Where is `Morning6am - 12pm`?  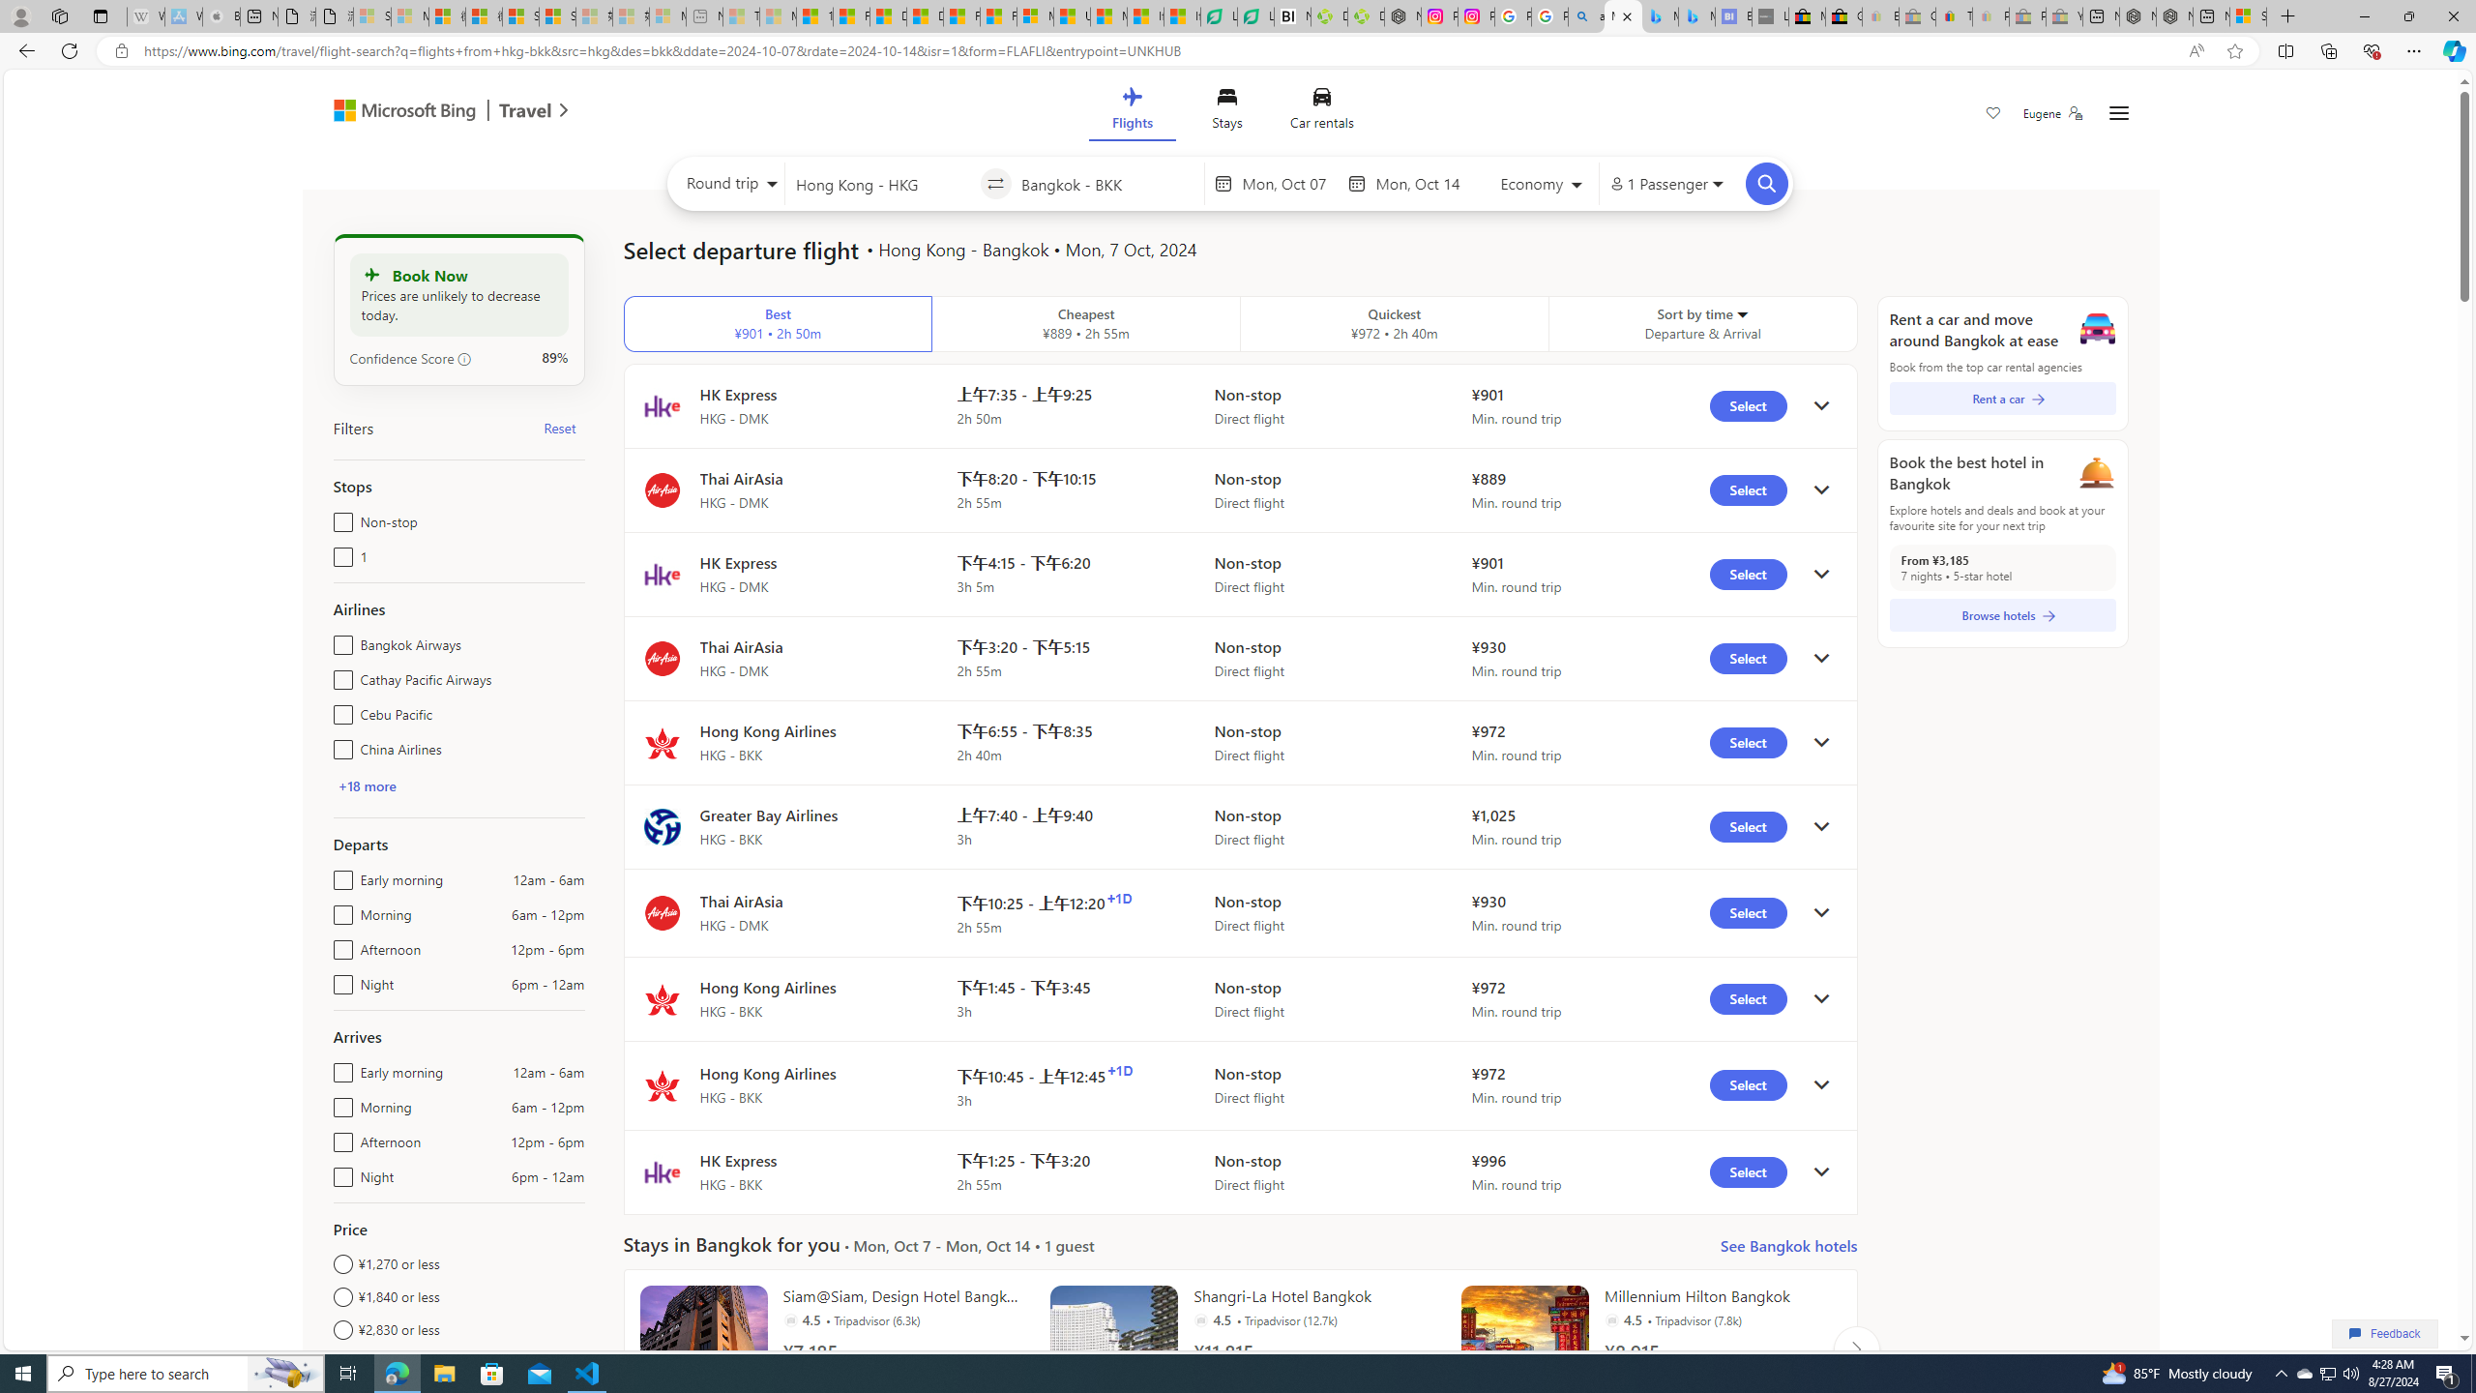 Morning6am - 12pm is located at coordinates (339, 1103).